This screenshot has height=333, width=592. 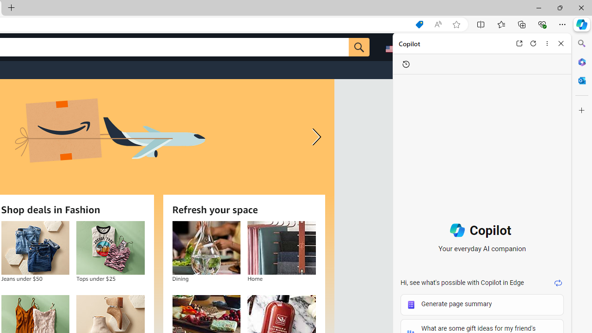 What do you see at coordinates (111, 248) in the screenshot?
I see `Tops under $25` at bounding box center [111, 248].